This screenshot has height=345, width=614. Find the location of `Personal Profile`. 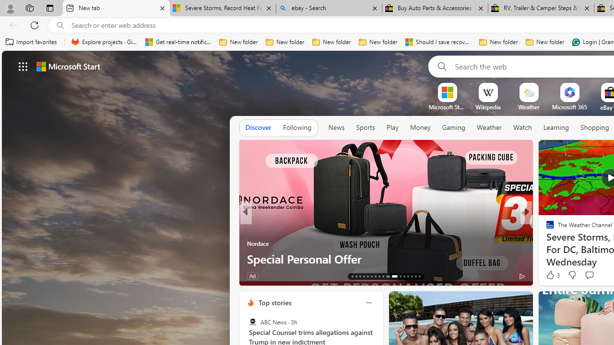

Personal Profile is located at coordinates (10, 8).